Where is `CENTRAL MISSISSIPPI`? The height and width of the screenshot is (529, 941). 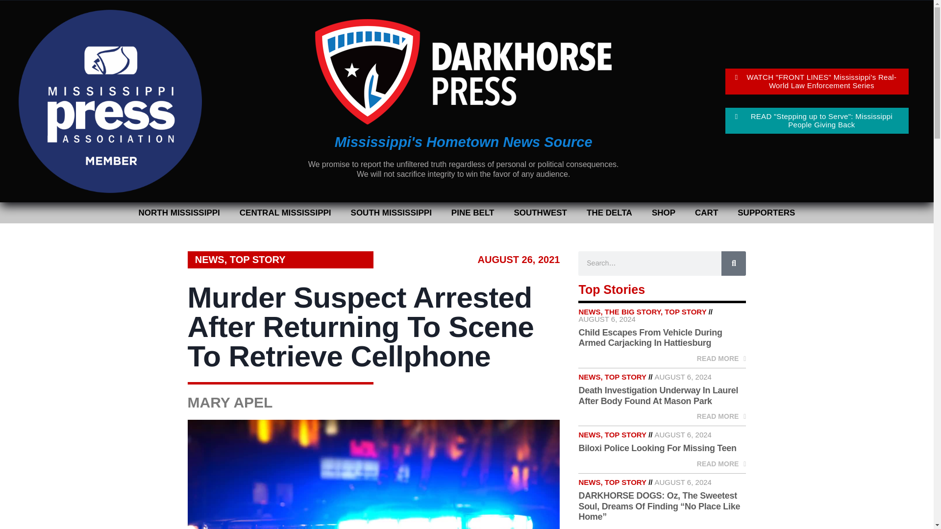
CENTRAL MISSISSIPPI is located at coordinates (285, 213).